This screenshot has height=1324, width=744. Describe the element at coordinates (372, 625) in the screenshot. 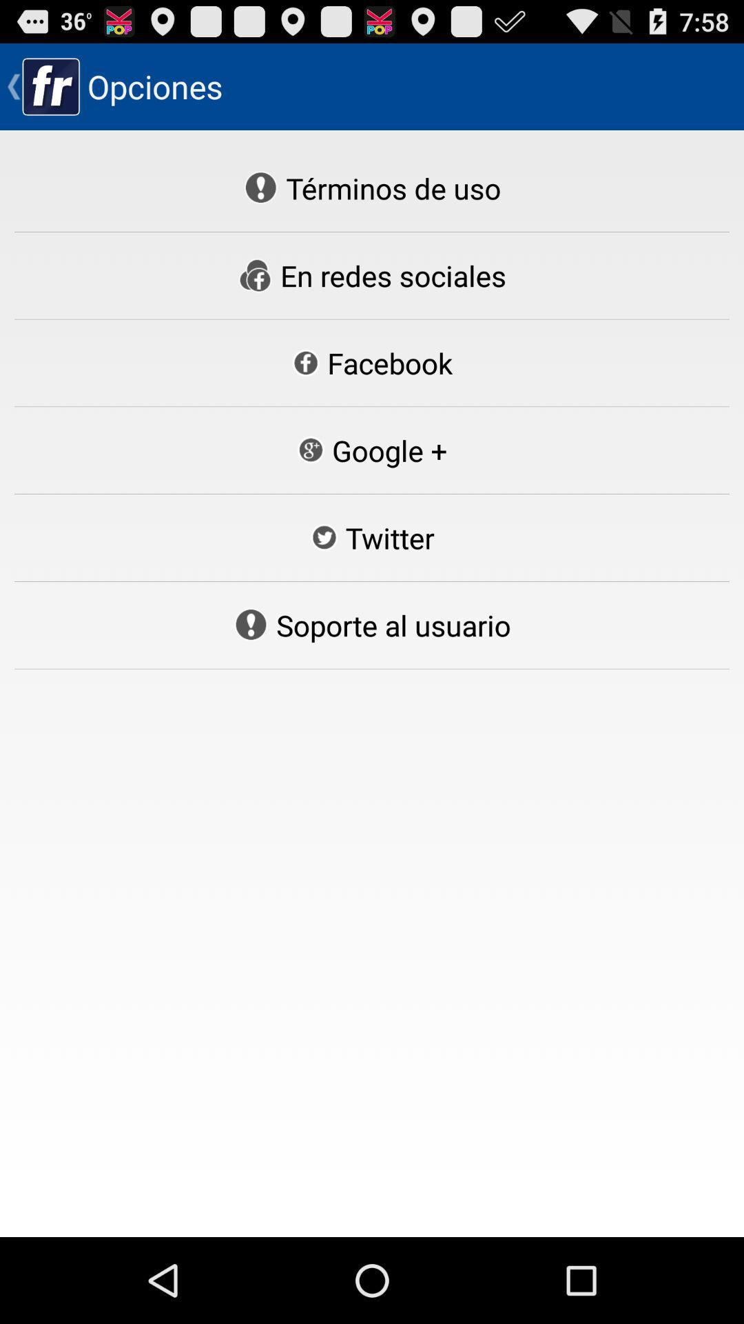

I see `scroll until soporte al usuario button` at that location.